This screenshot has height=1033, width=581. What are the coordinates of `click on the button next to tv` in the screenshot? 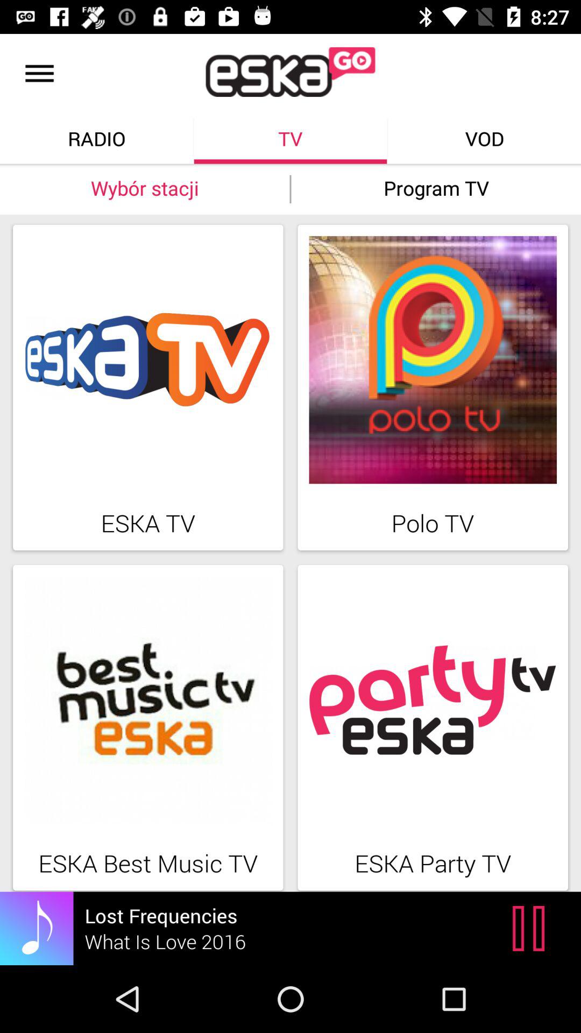 It's located at (485, 138).